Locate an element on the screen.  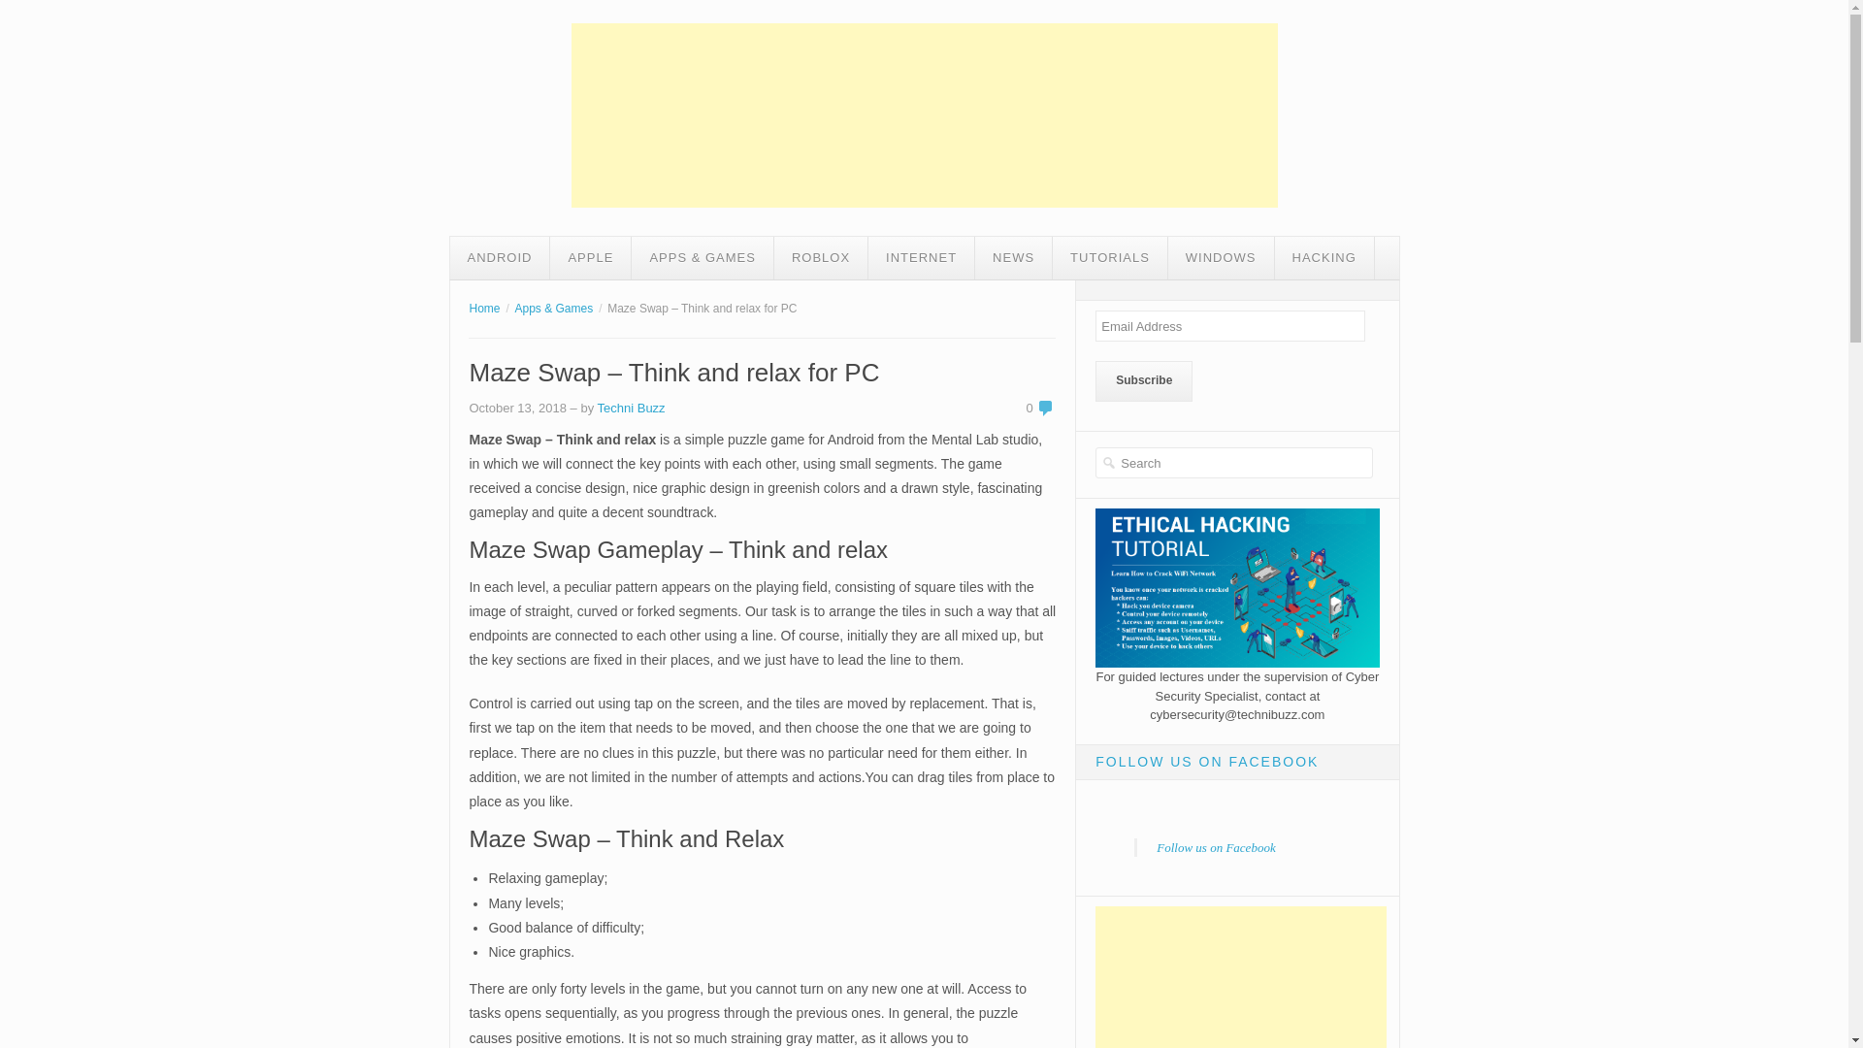
October 13, 2018 is located at coordinates (517, 408).